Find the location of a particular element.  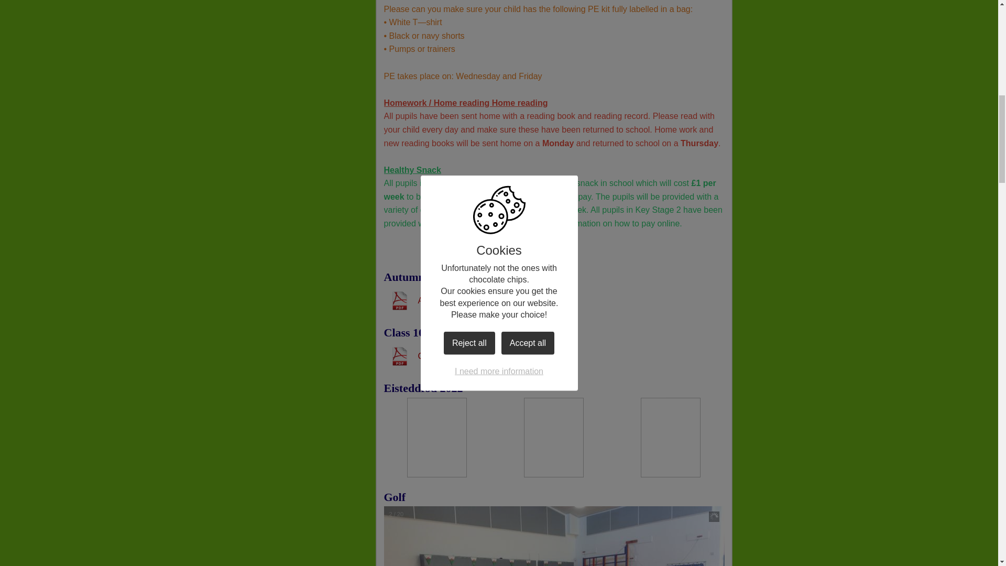

Autumn Newsletter 56.pdf is located at coordinates (449, 301).